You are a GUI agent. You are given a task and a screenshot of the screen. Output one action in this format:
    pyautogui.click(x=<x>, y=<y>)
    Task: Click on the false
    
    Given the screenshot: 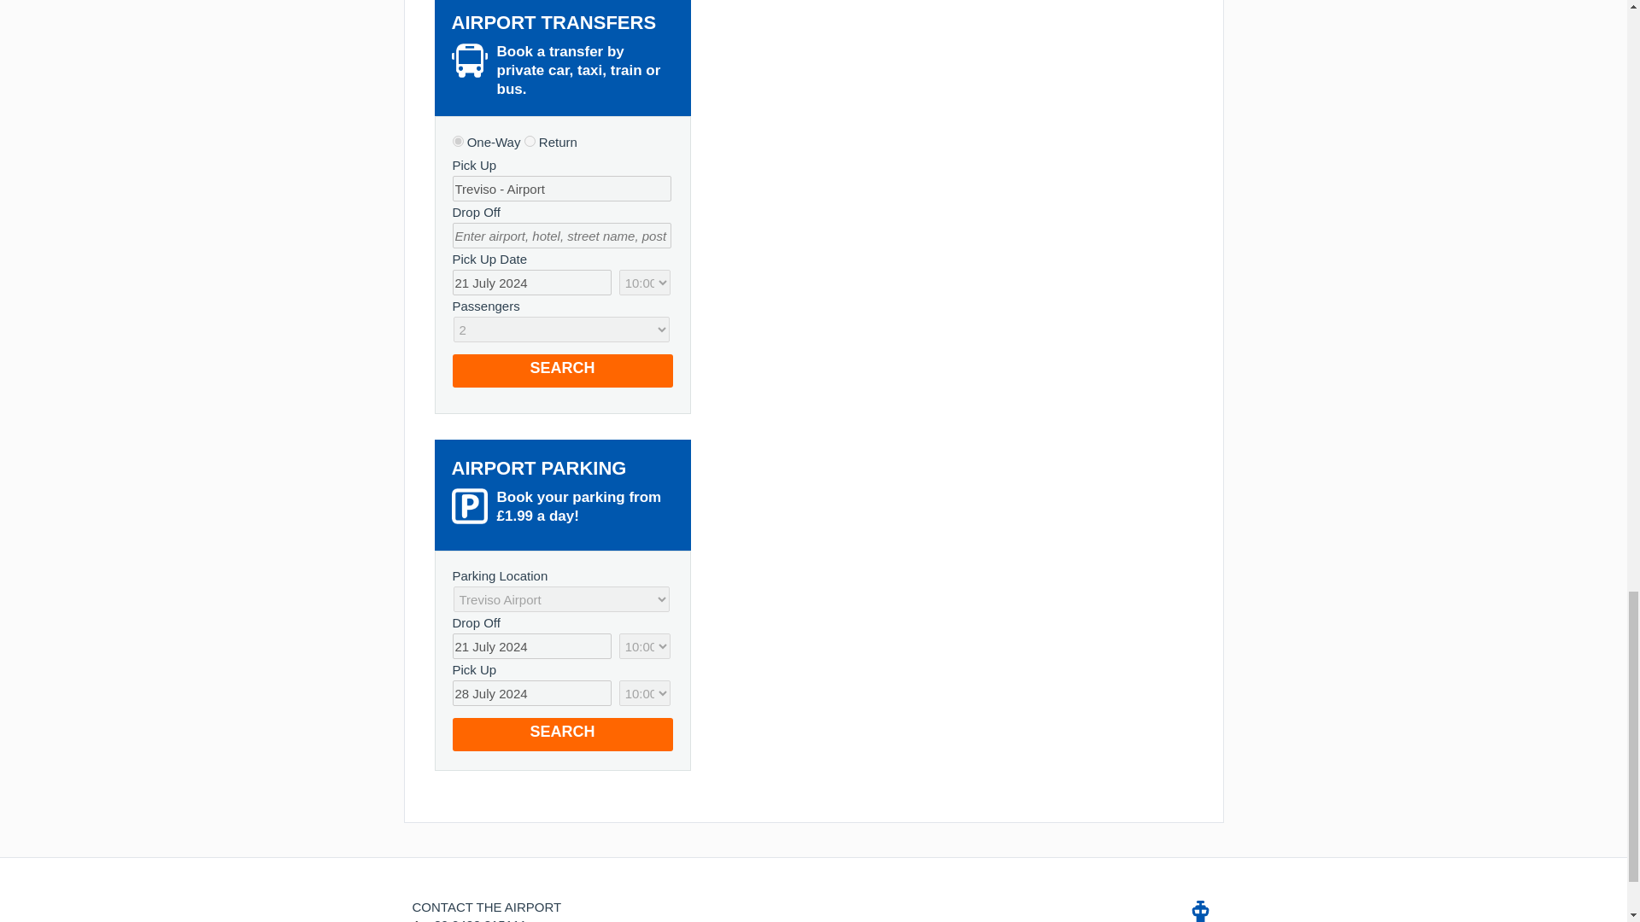 What is the action you would take?
    pyautogui.click(x=530, y=140)
    